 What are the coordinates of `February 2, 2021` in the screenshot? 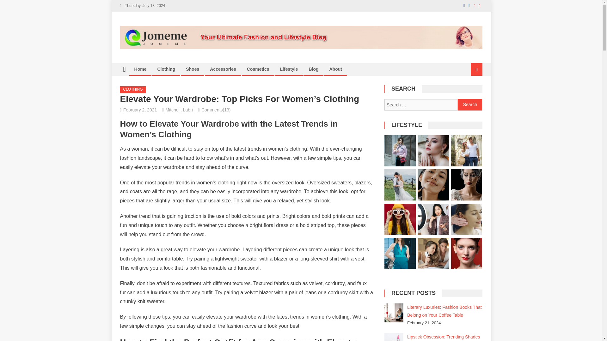 It's located at (140, 110).